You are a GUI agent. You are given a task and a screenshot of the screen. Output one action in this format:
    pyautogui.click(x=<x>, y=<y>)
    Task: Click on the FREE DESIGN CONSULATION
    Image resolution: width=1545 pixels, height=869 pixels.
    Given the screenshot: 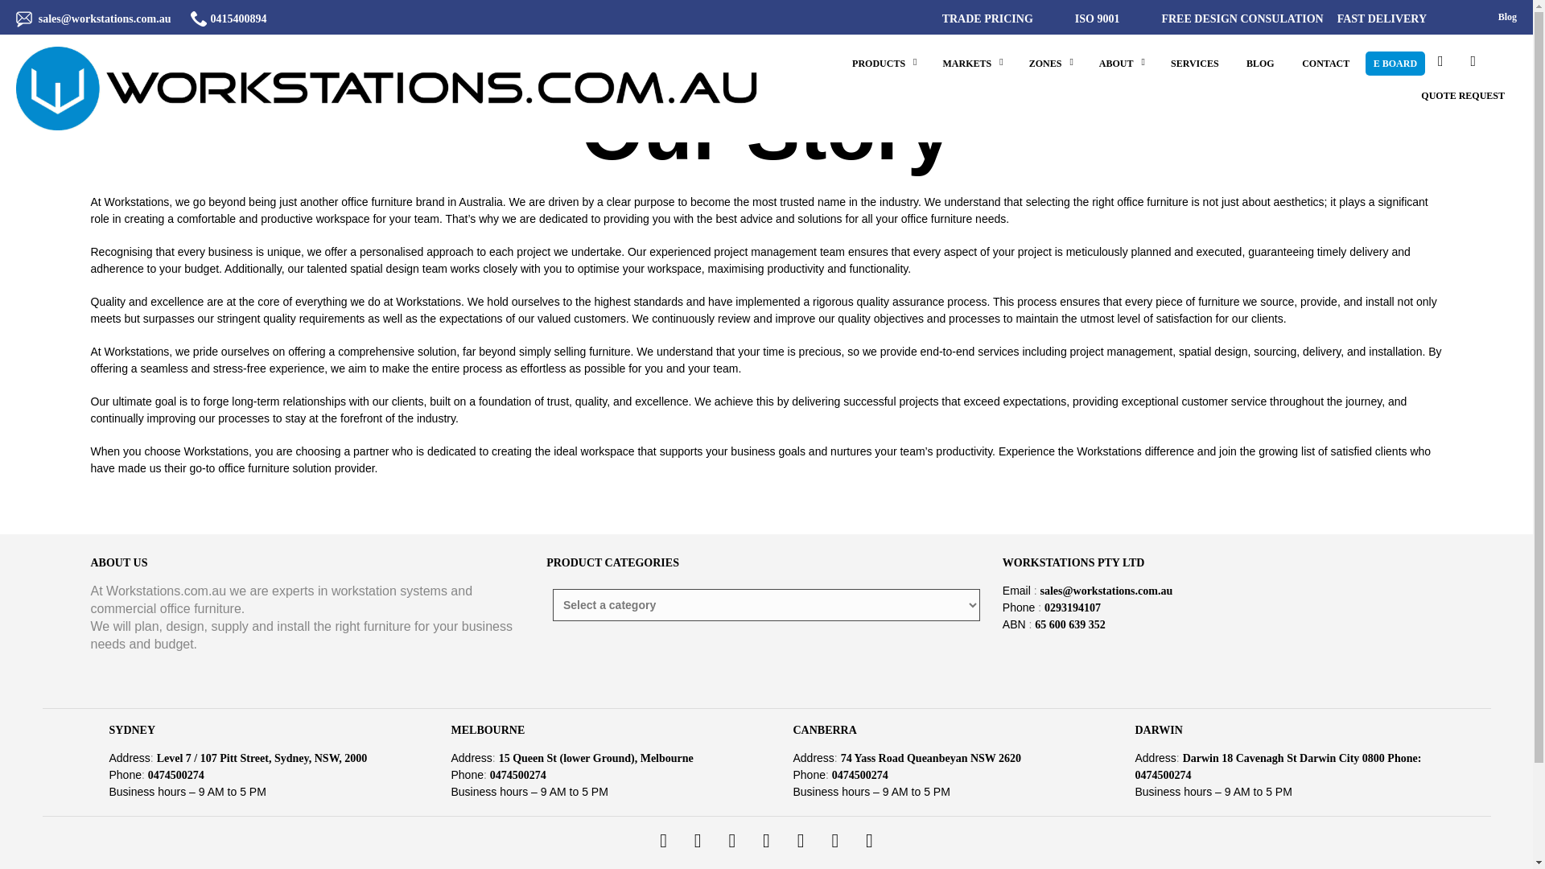 What is the action you would take?
    pyautogui.click(x=1242, y=19)
    